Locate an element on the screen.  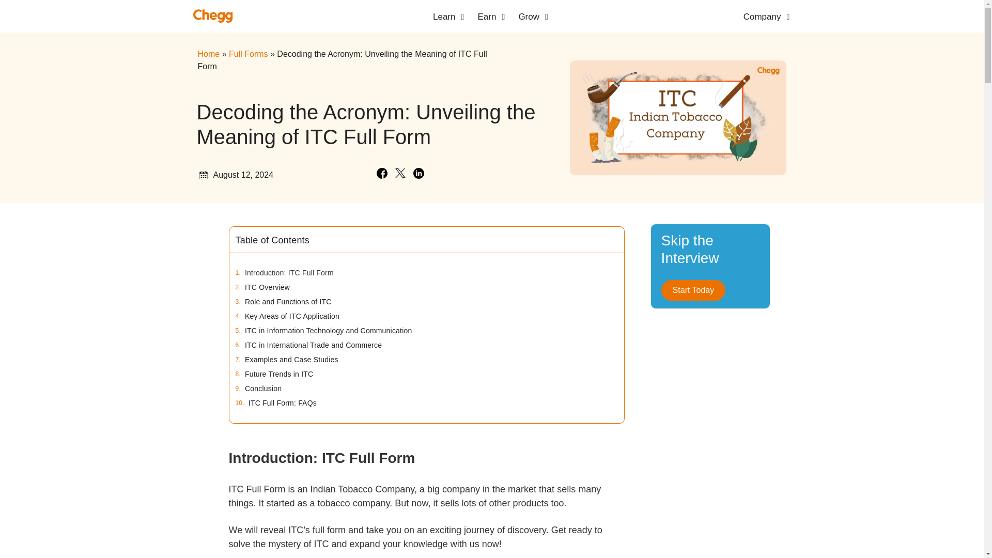
Grow is located at coordinates (529, 17).